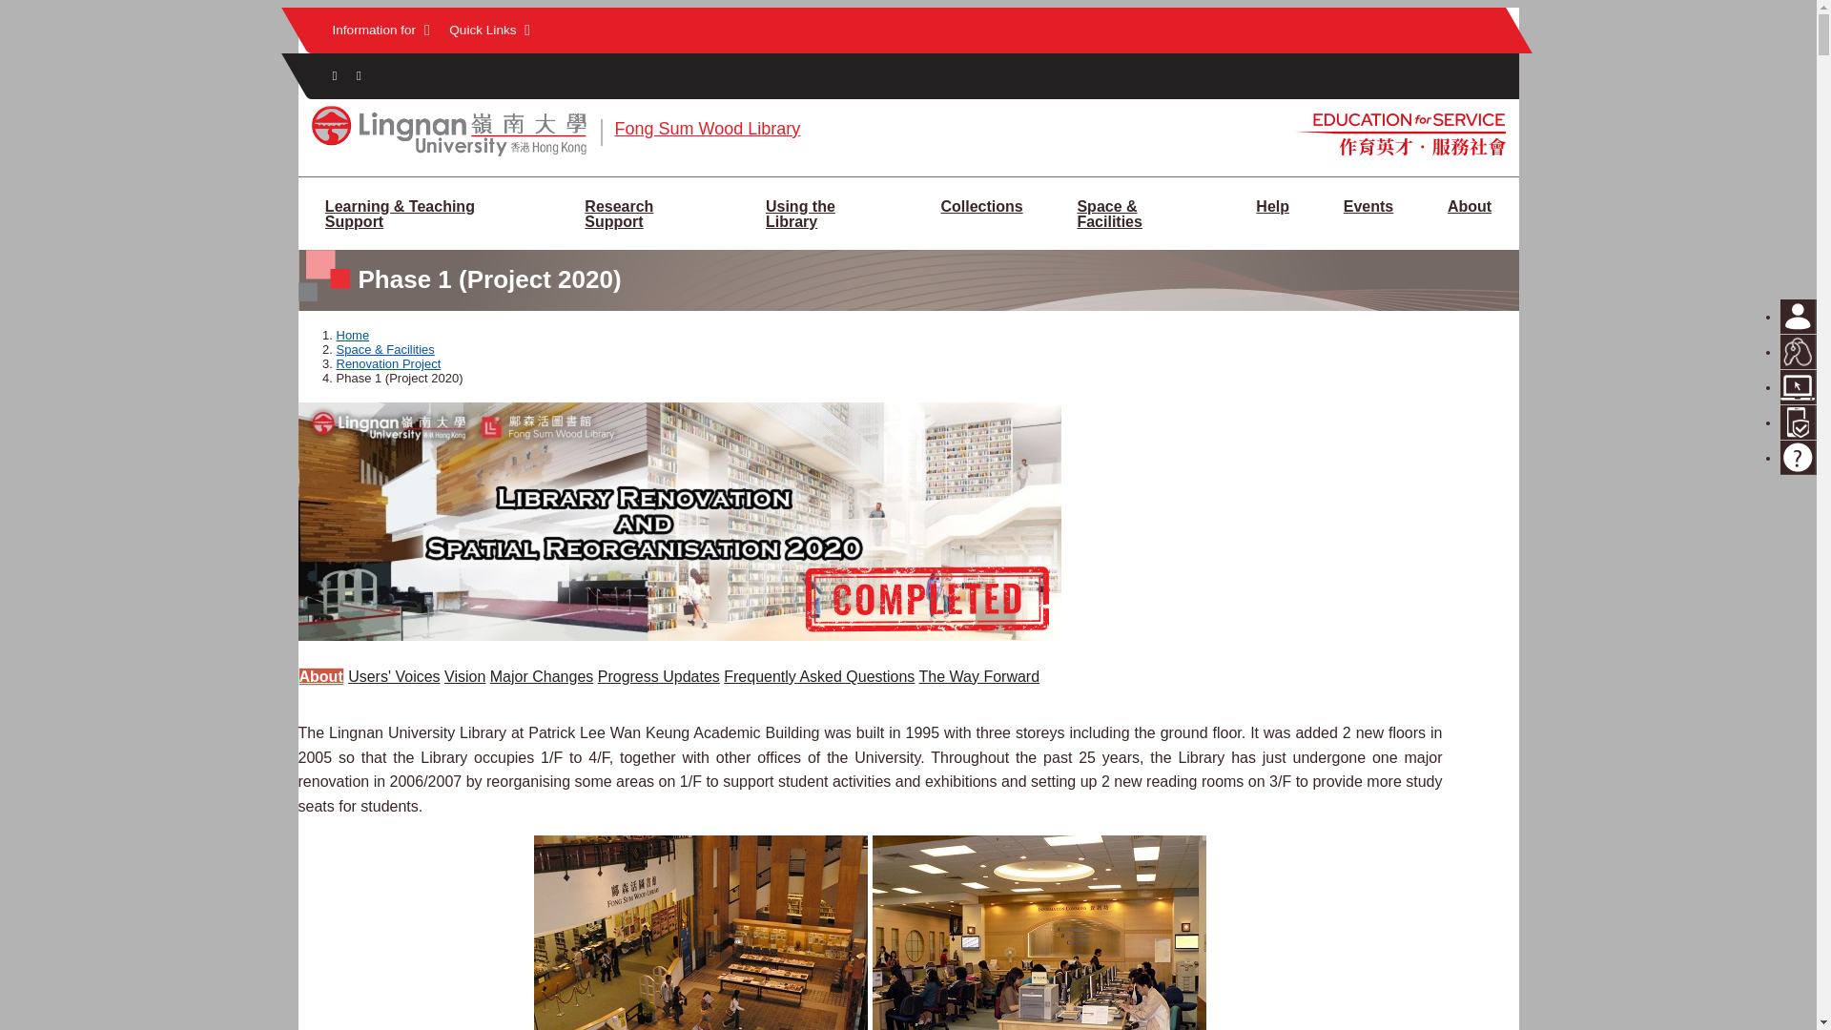  What do you see at coordinates (489, 31) in the screenshot?
I see `Quick Links` at bounding box center [489, 31].